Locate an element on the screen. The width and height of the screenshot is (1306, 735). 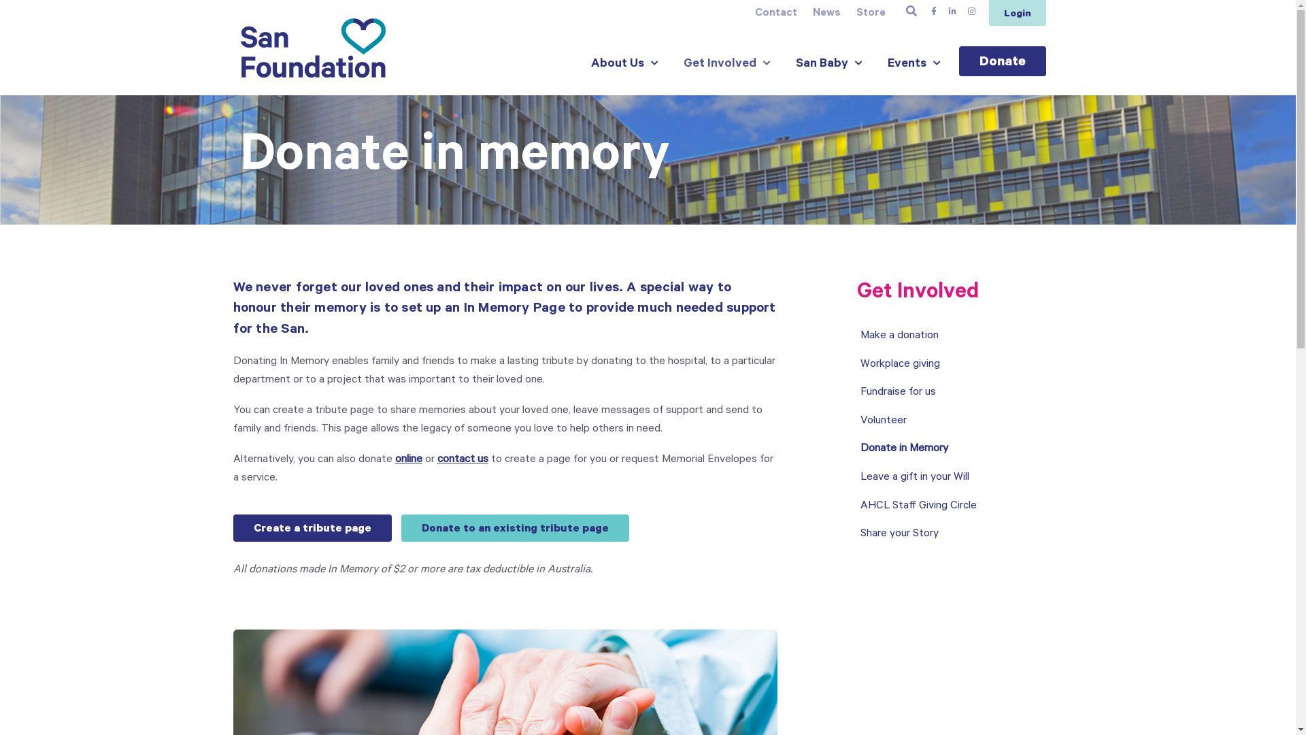
Donate is located at coordinates (1003, 61).